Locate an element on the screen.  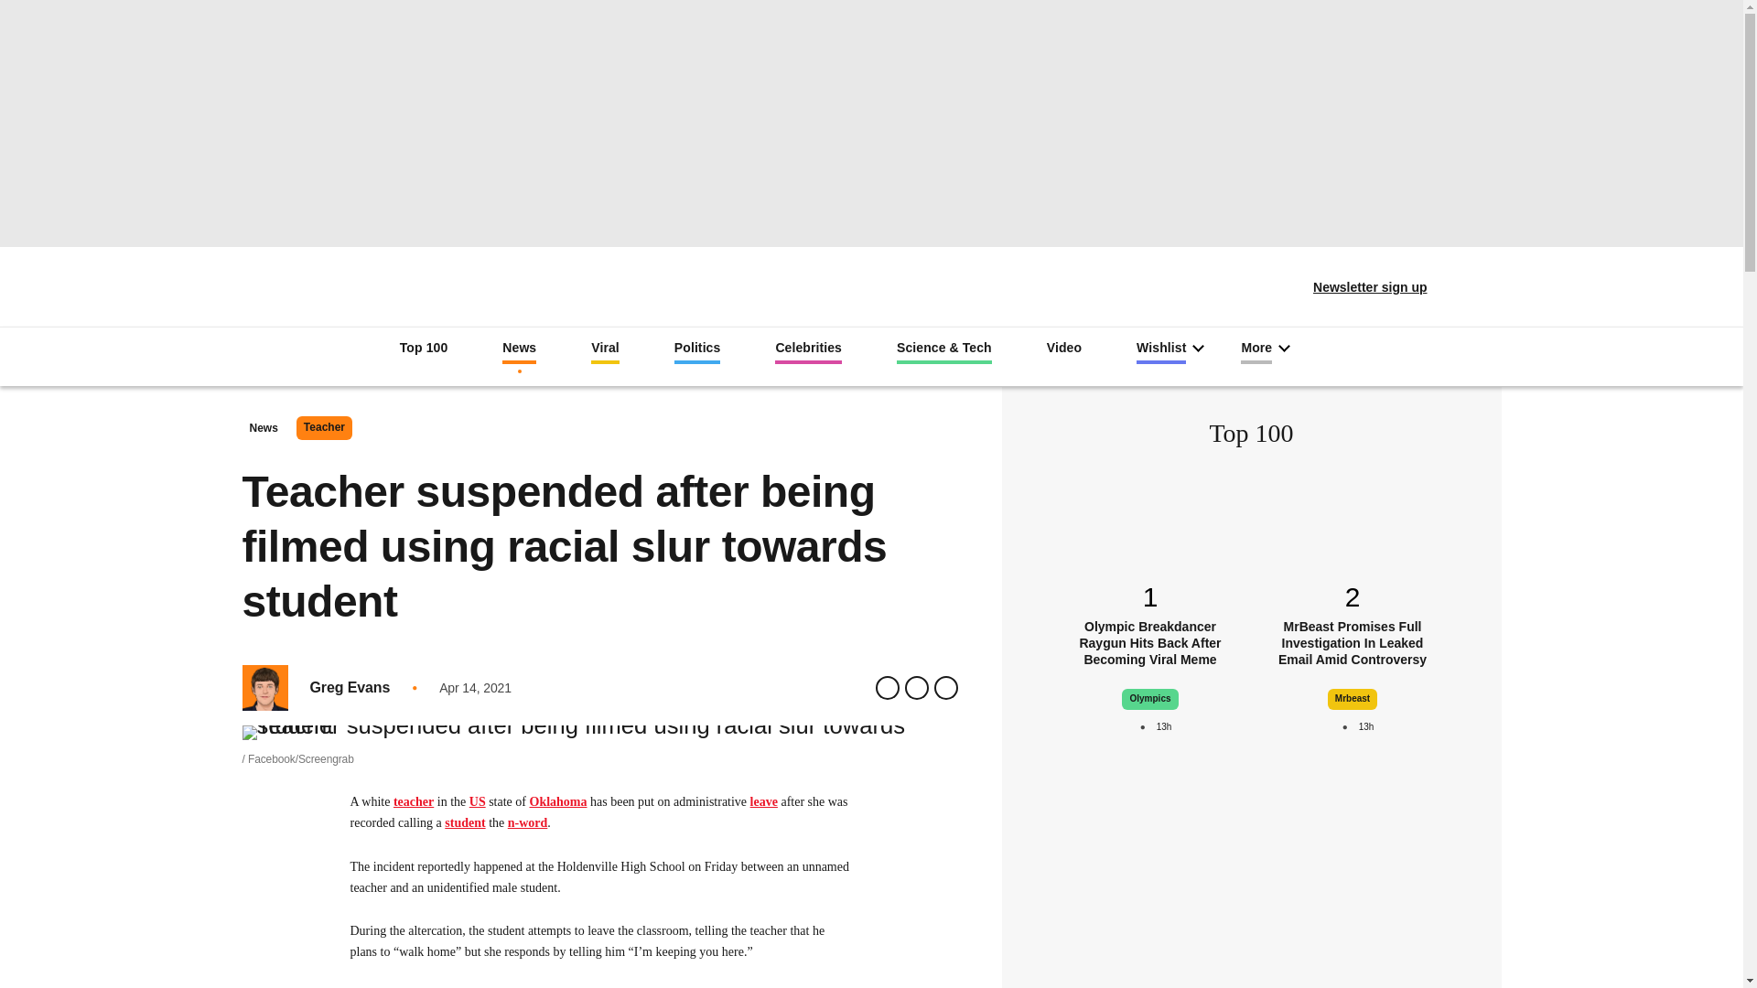
Newsletter sign up is located at coordinates (1357, 287).